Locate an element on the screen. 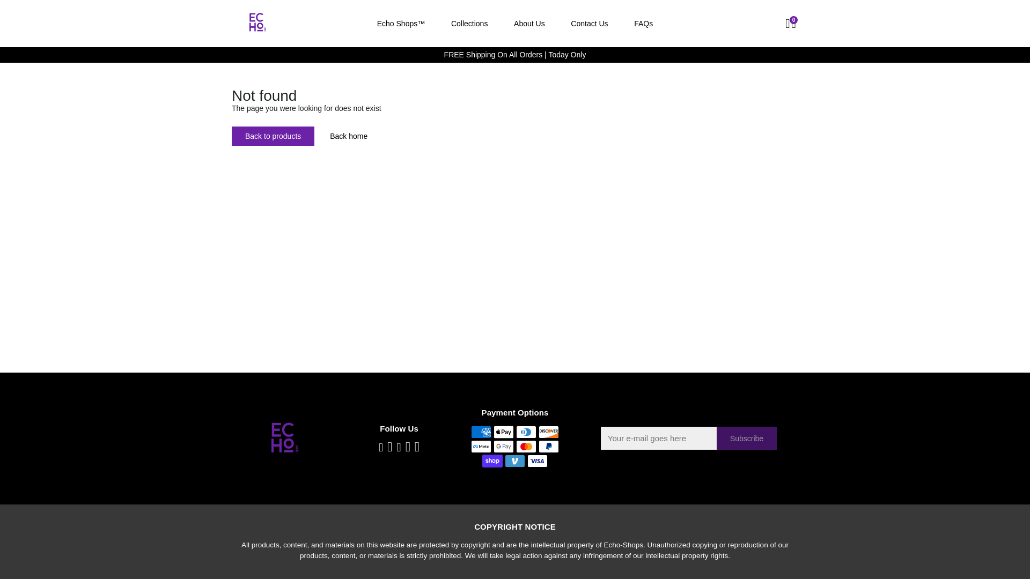  Google Pay is located at coordinates (503, 446).